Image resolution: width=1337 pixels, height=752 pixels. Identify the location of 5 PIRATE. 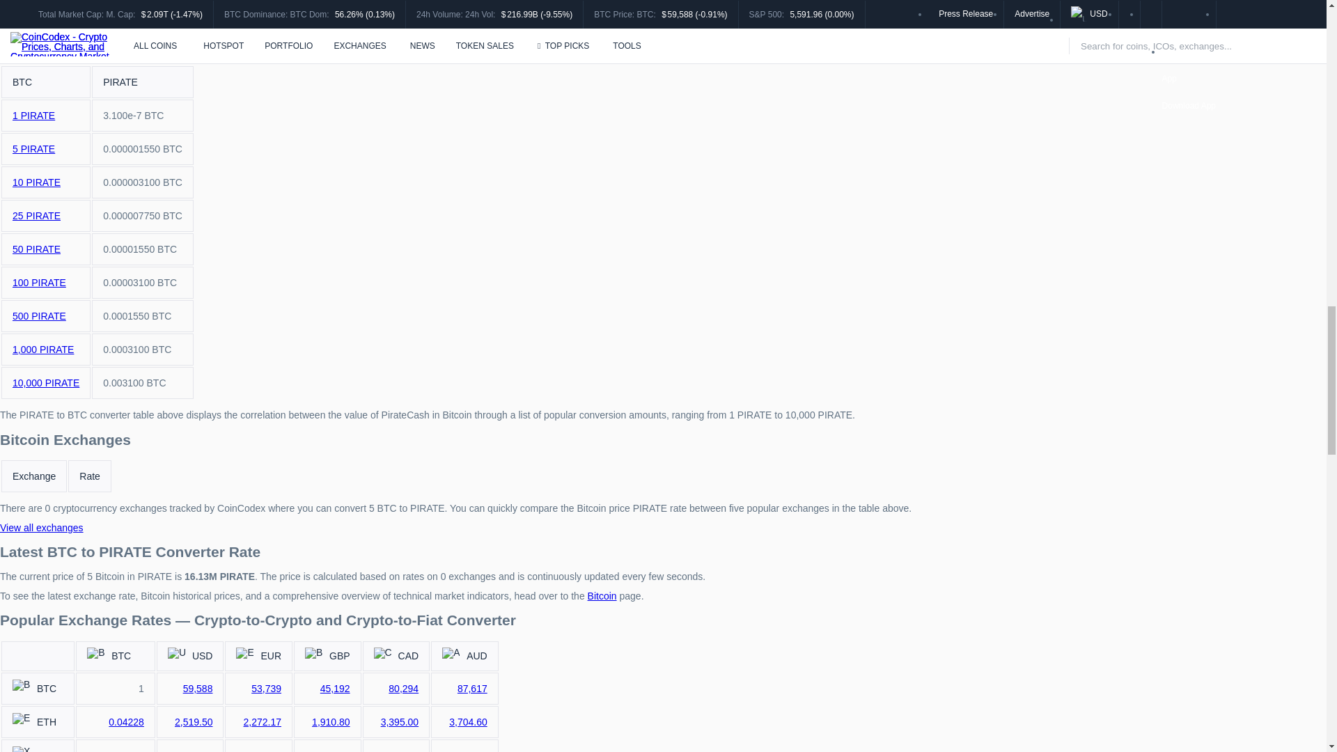
(33, 149).